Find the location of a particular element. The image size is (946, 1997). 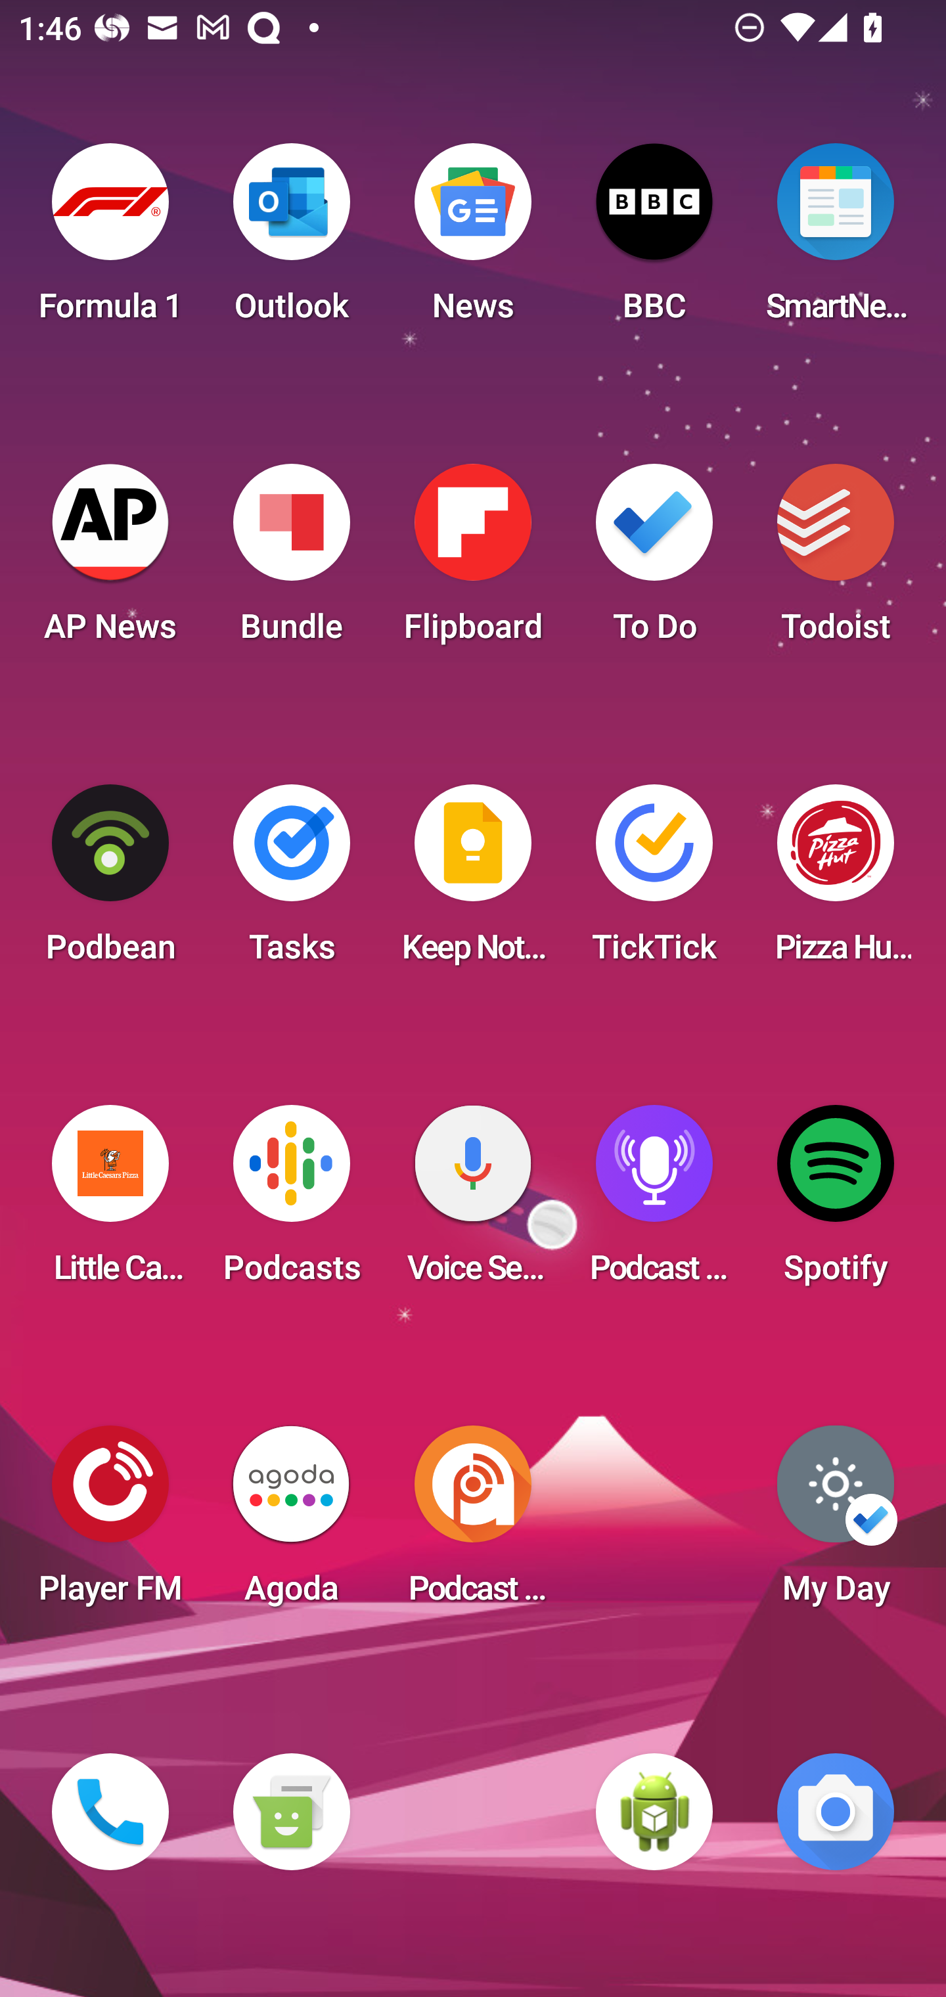

BBC is located at coordinates (654, 240).